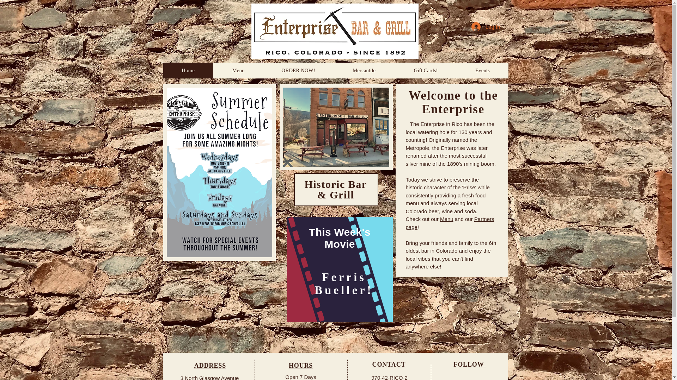 The image size is (677, 380). What do you see at coordinates (482, 70) in the screenshot?
I see `Events` at bounding box center [482, 70].